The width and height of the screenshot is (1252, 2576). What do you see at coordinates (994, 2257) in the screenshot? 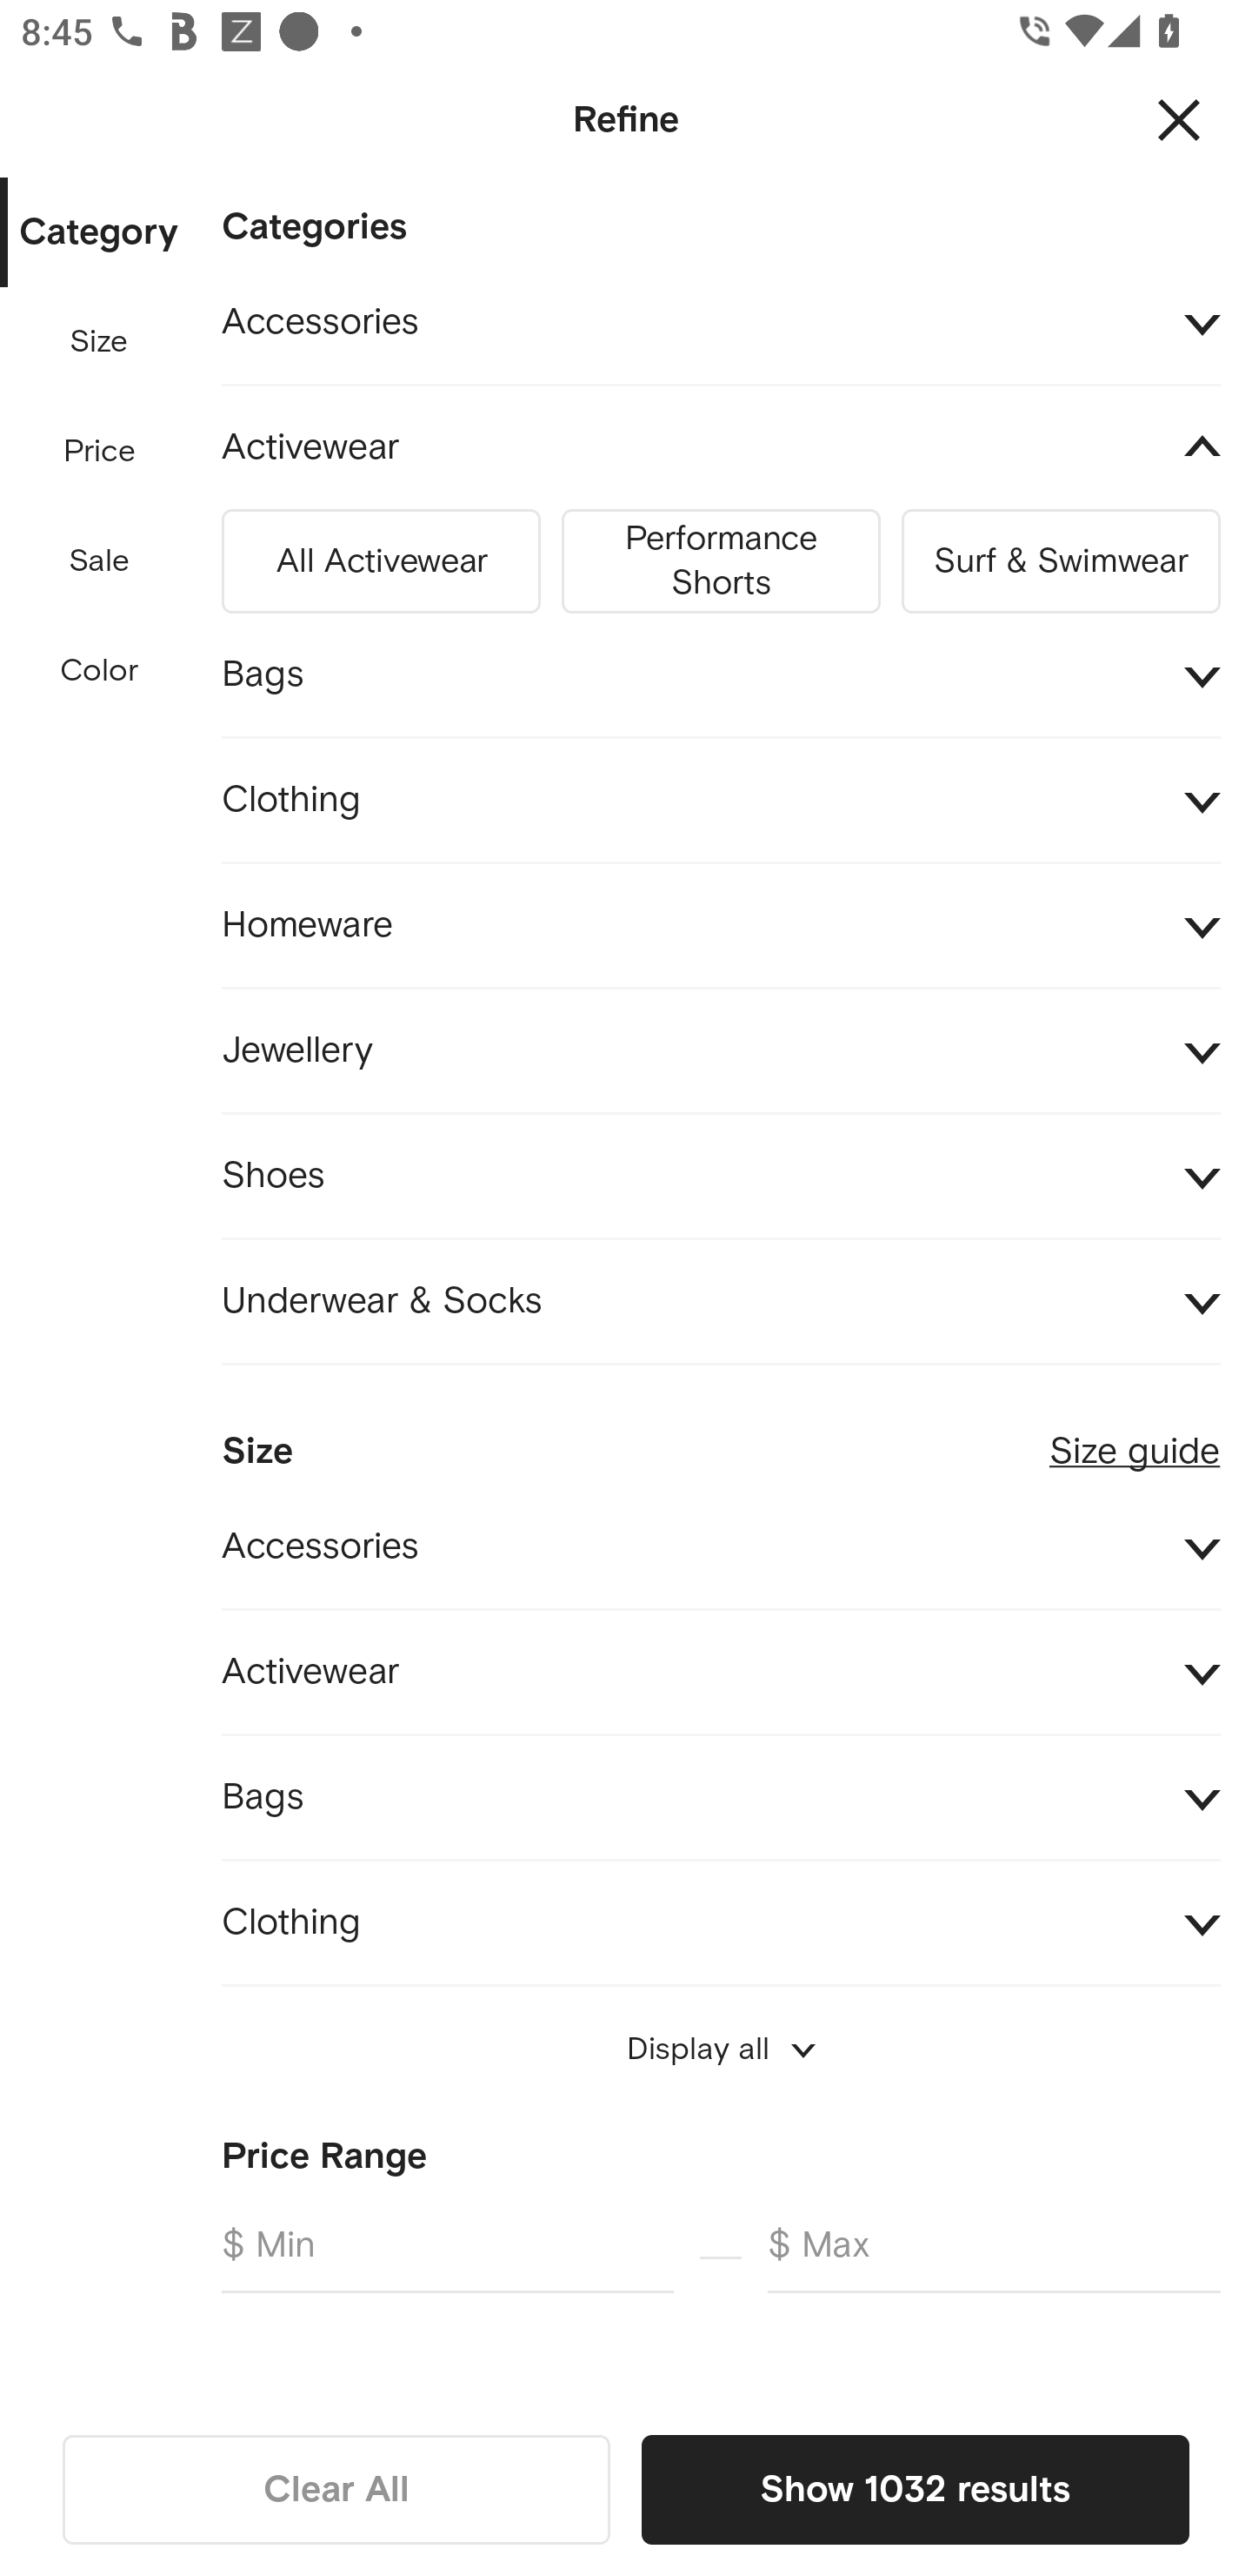
I see `$ Max` at bounding box center [994, 2257].